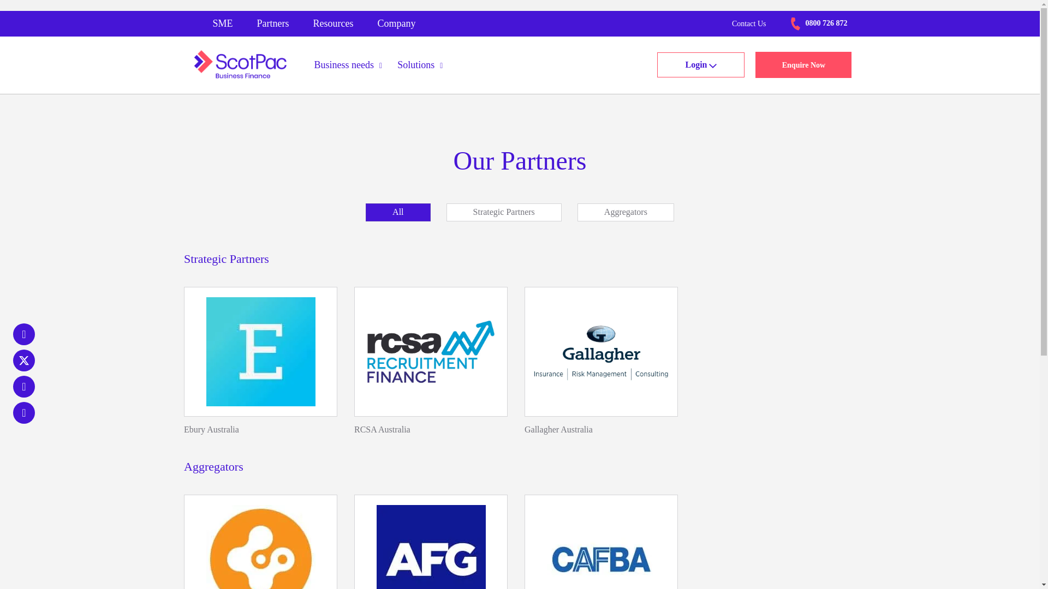  I want to click on Login, so click(700, 64).